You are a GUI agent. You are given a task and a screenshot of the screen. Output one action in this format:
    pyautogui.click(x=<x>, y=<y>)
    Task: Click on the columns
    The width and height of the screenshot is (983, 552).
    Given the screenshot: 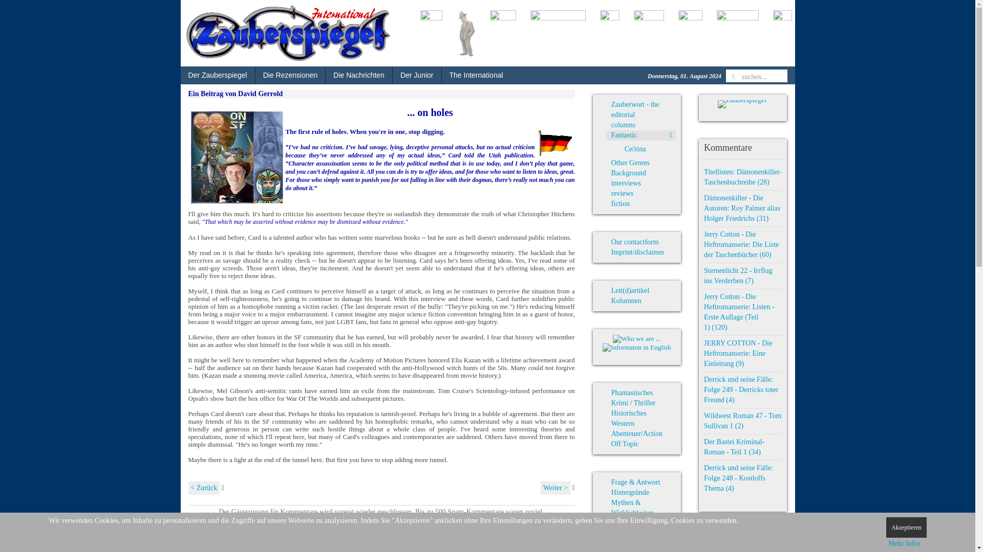 What is the action you would take?
    pyautogui.click(x=641, y=125)
    